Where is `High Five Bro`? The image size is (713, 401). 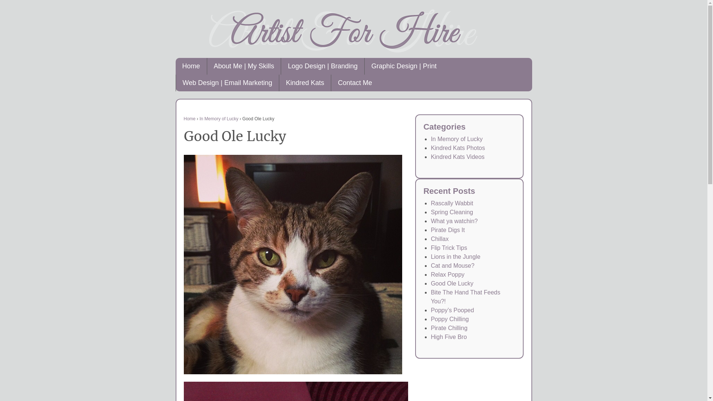 High Five Bro is located at coordinates (449, 337).